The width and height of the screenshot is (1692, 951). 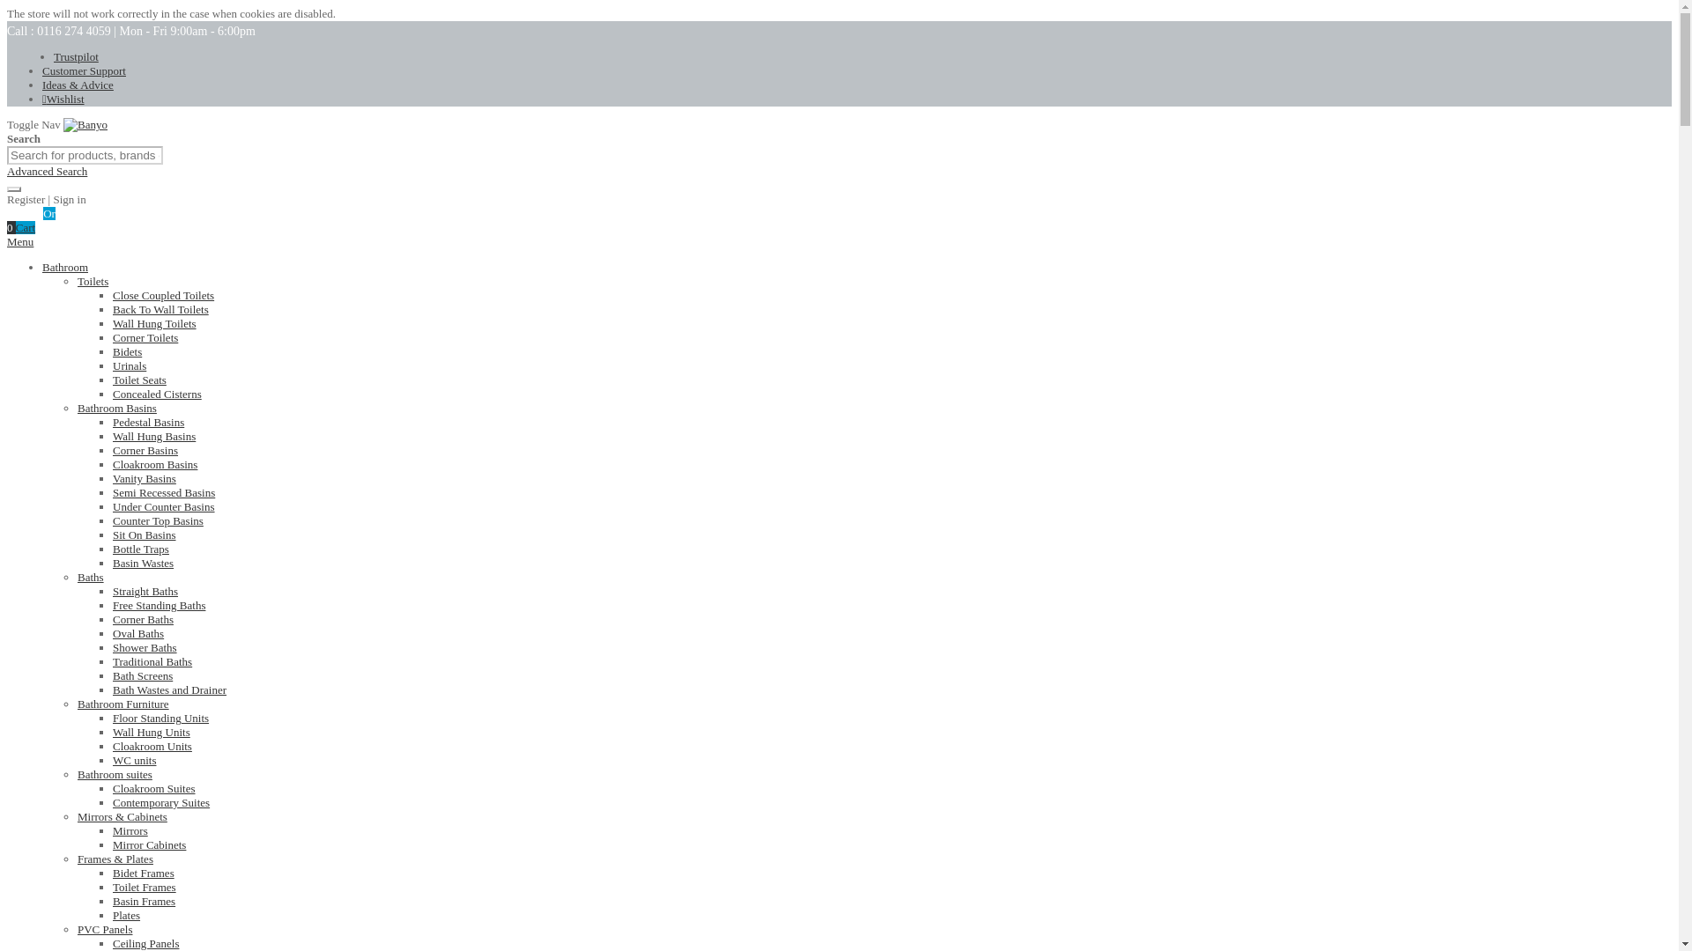 I want to click on Toilet Seats, so click(x=139, y=380).